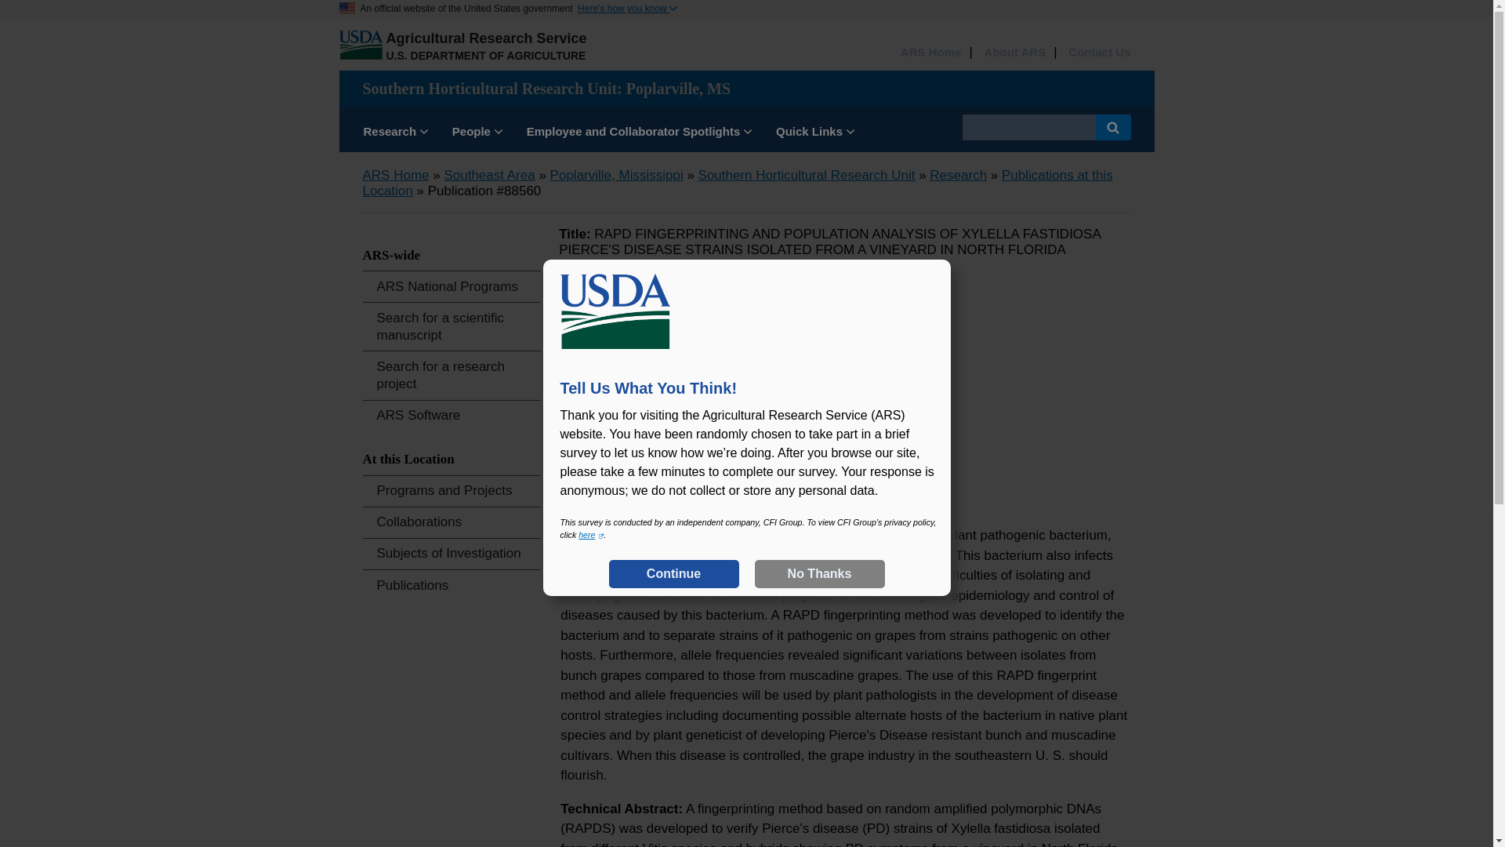 The image size is (1505, 847). I want to click on ARS Home, so click(930, 53).